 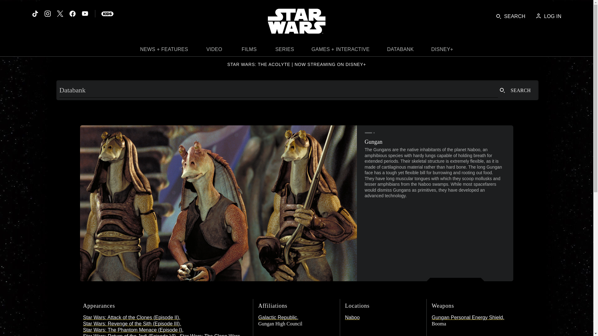 What do you see at coordinates (47, 14) in the screenshot?
I see `Instagram` at bounding box center [47, 14].